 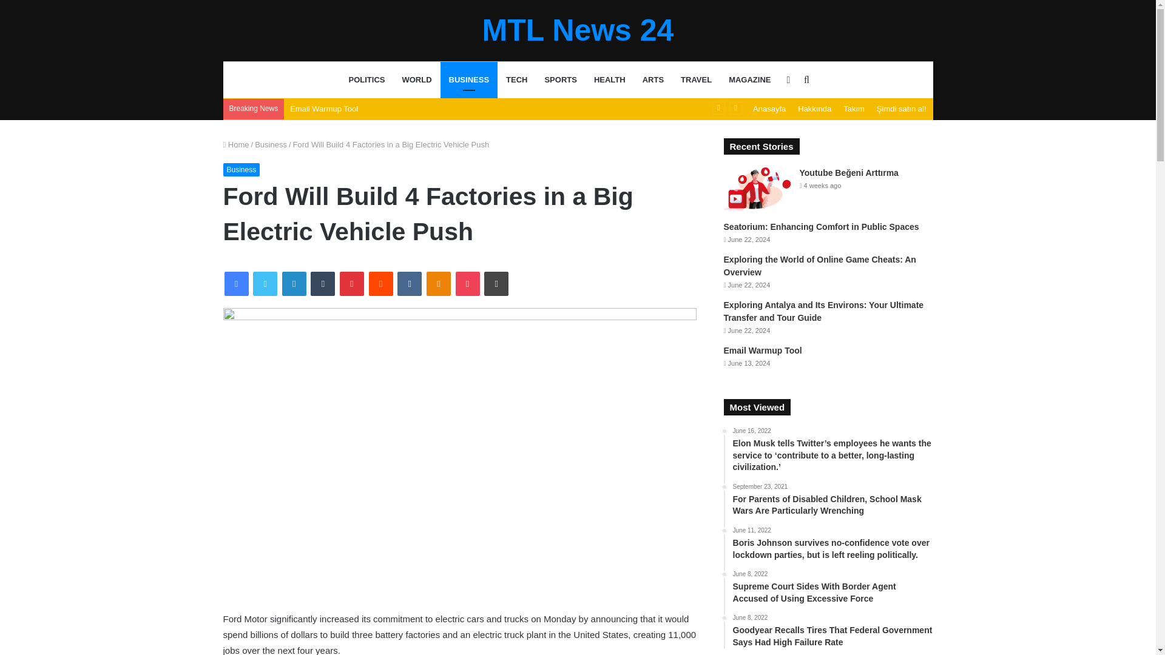 What do you see at coordinates (324, 108) in the screenshot?
I see `Email Warmup Tool` at bounding box center [324, 108].